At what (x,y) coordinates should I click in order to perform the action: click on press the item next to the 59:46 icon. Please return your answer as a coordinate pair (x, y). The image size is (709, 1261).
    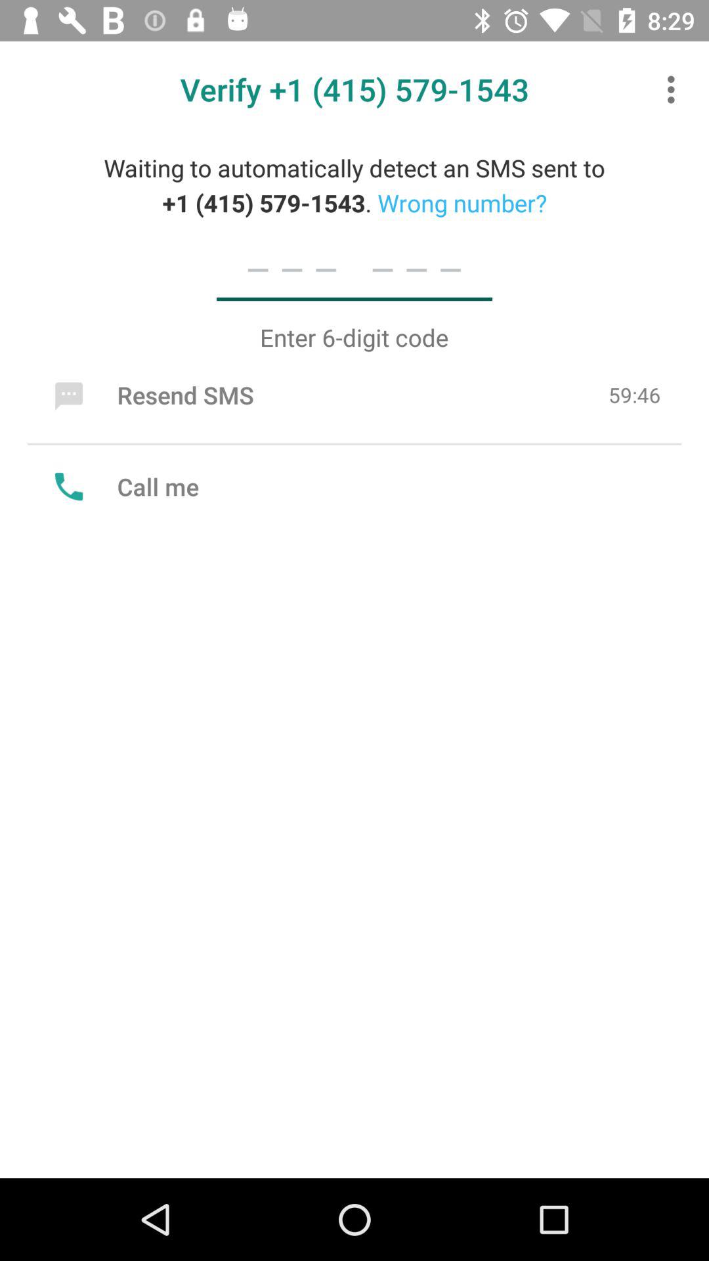
    Looking at the image, I should click on (151, 395).